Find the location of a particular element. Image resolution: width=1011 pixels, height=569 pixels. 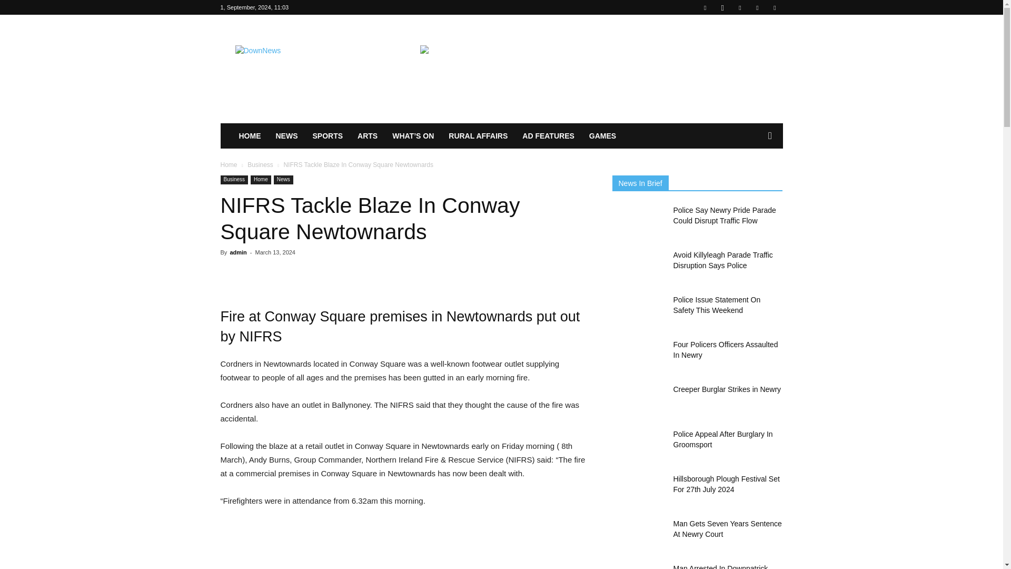

Linkedin is located at coordinates (740, 7).